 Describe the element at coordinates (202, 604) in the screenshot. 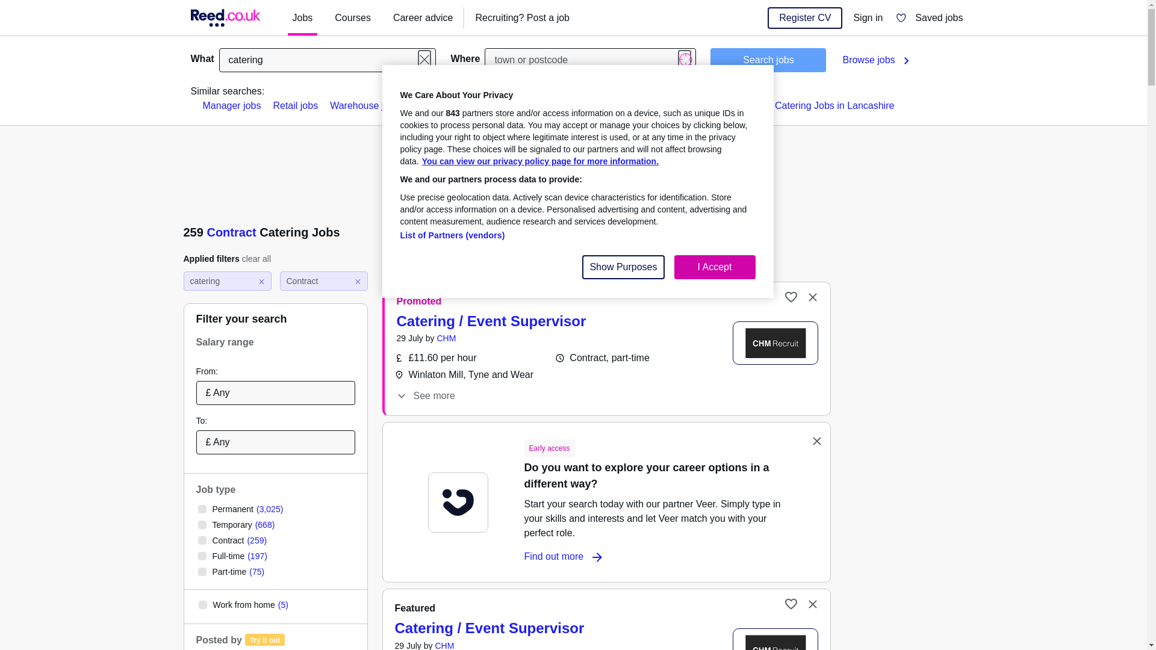

I see `on` at that location.